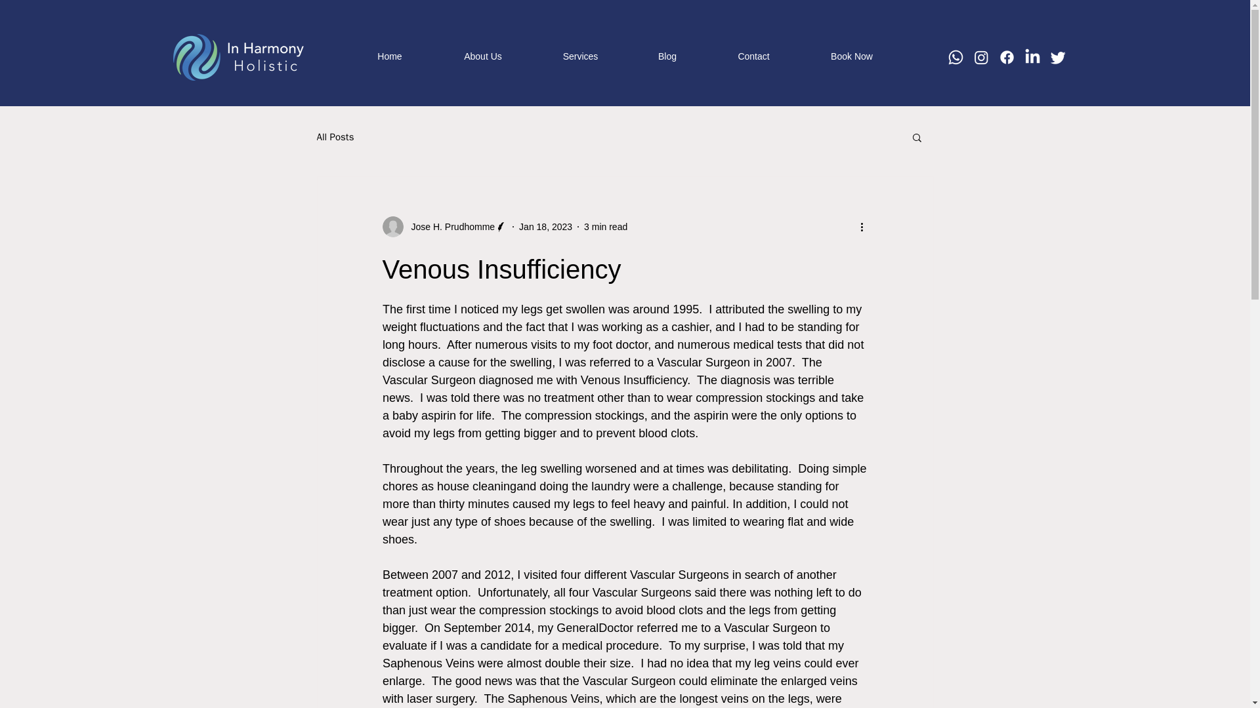 Image resolution: width=1260 pixels, height=708 pixels. Describe the element at coordinates (444, 227) in the screenshot. I see `Jose H. Prudhomme` at that location.